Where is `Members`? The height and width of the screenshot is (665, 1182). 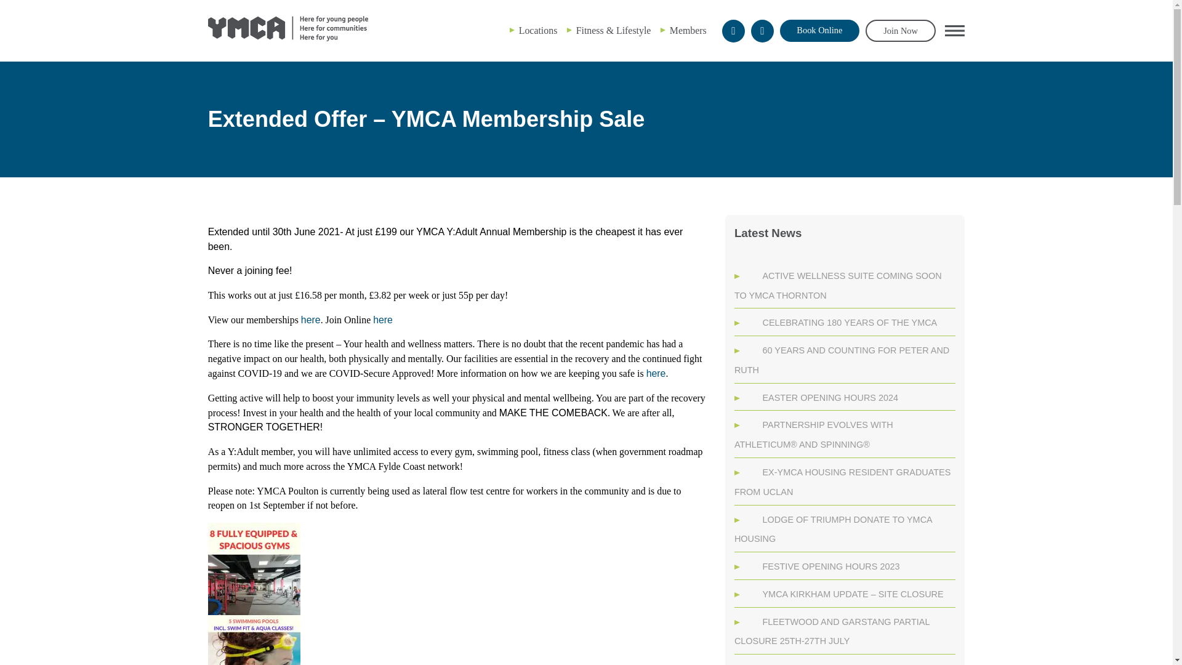
Members is located at coordinates (688, 31).